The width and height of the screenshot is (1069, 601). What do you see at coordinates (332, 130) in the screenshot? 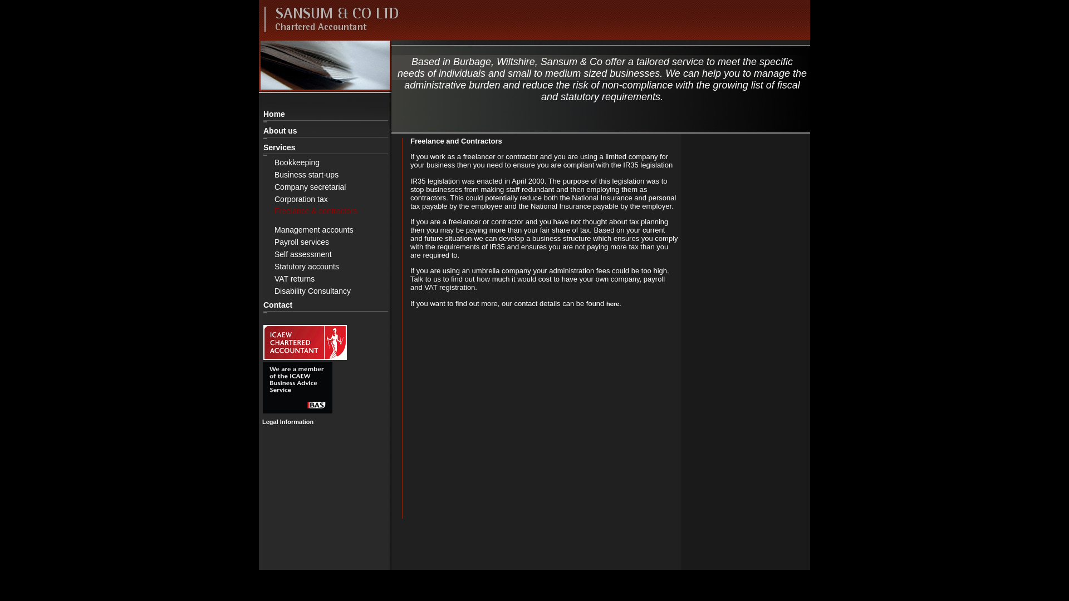
I see `About us` at bounding box center [332, 130].